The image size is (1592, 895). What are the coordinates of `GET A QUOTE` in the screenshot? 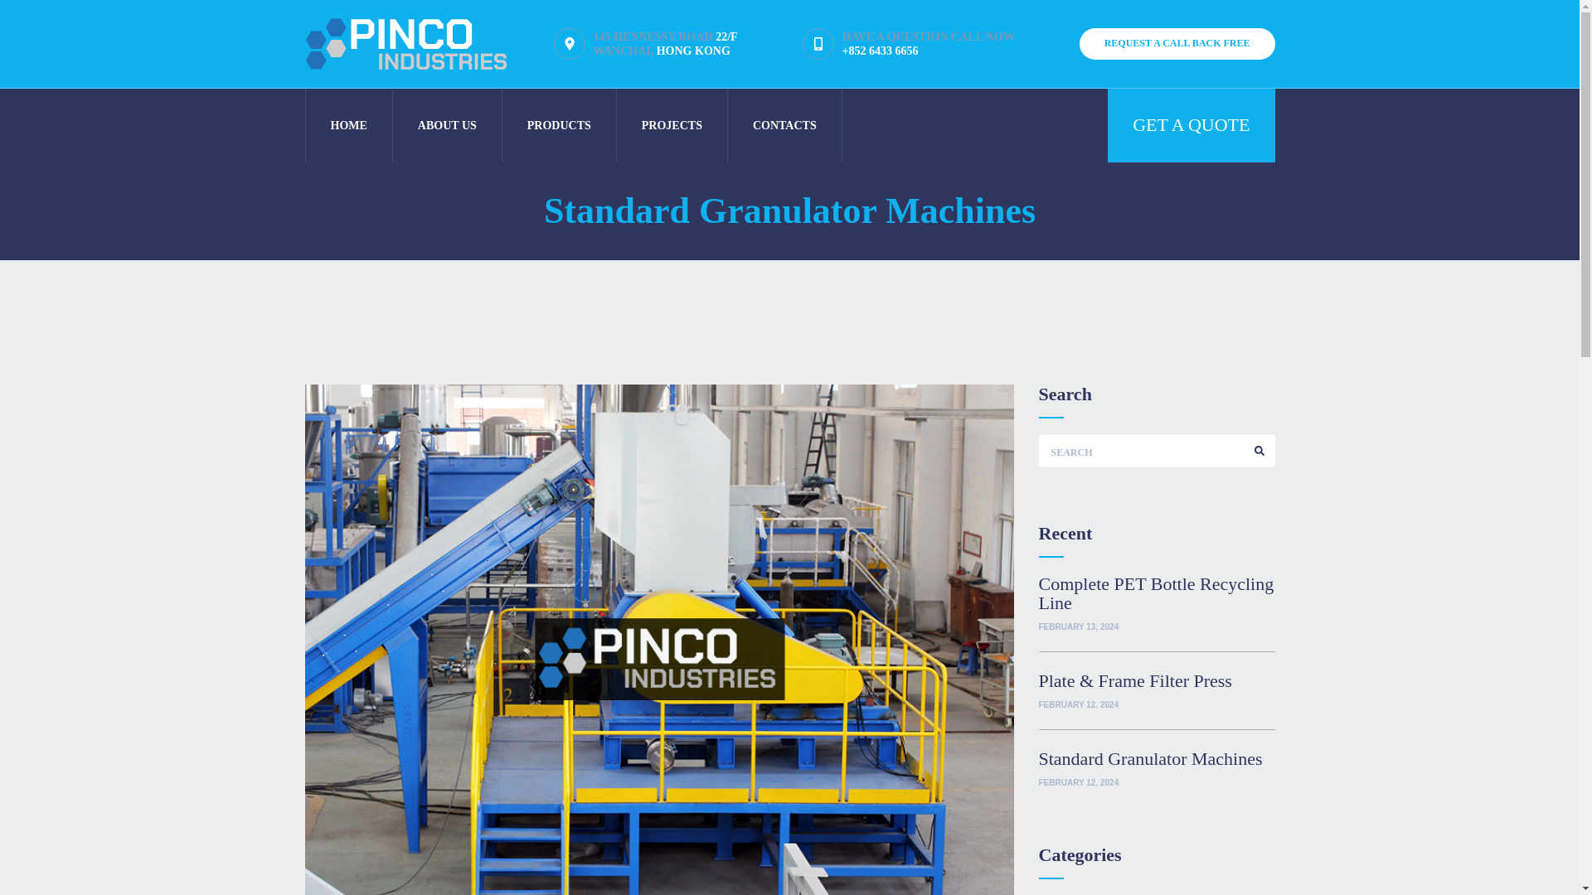 It's located at (1191, 124).